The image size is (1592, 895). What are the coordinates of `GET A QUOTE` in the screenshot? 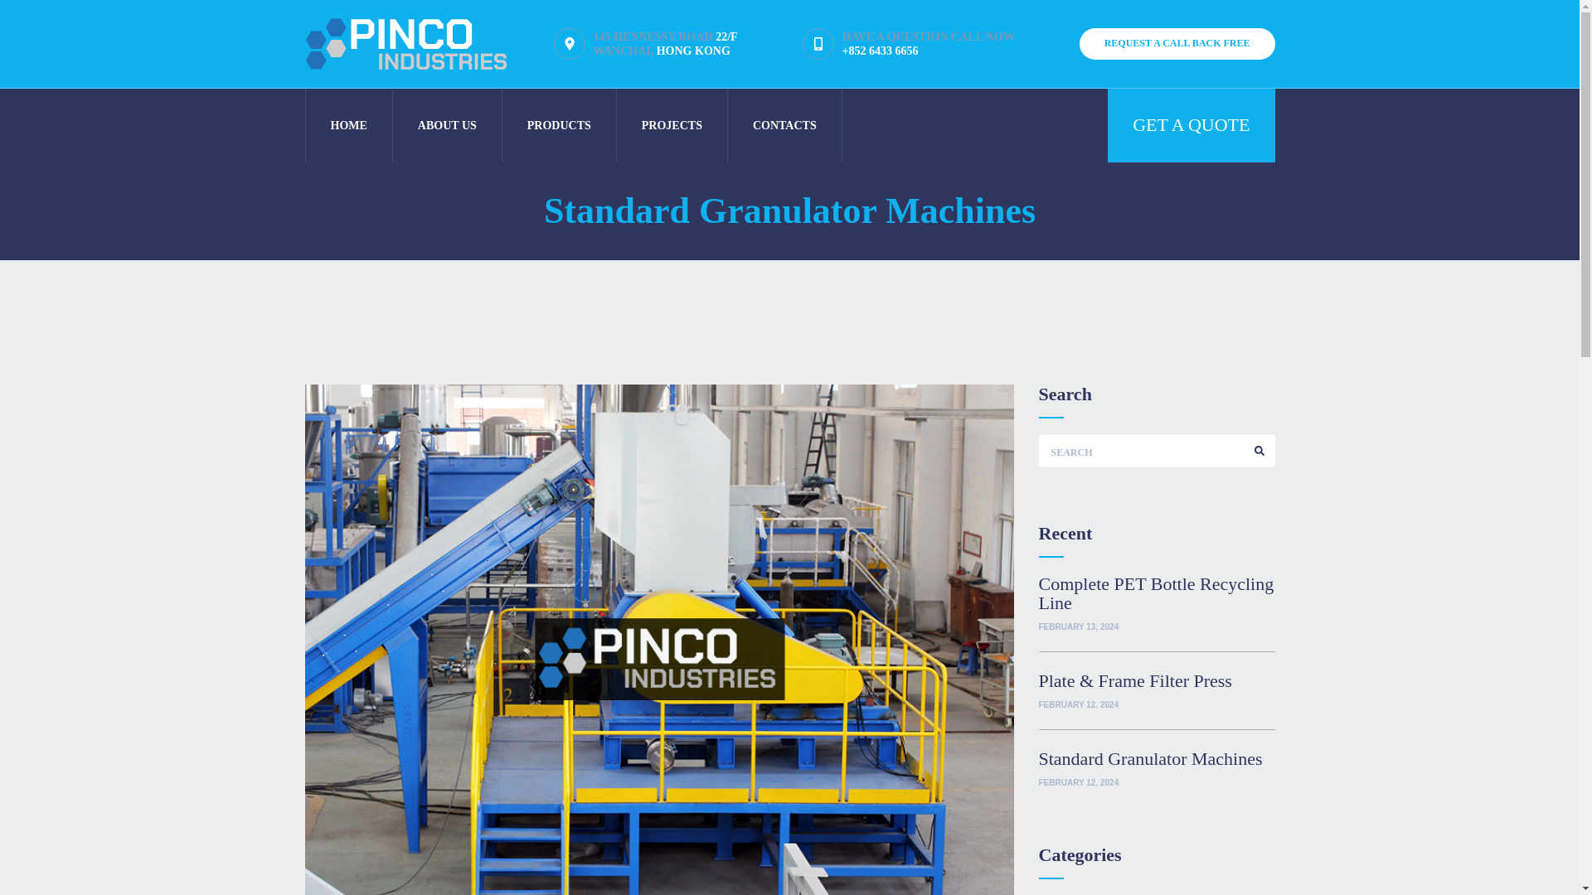 It's located at (1191, 124).